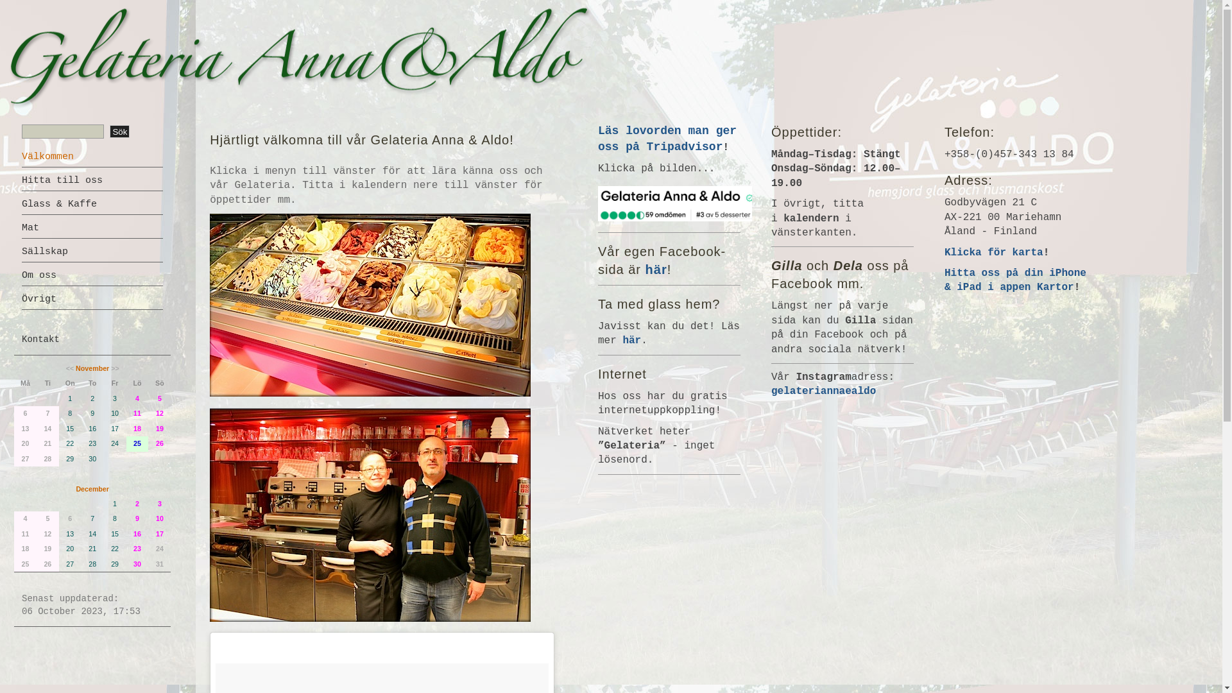 The height and width of the screenshot is (693, 1232). I want to click on 24, so click(159, 549).